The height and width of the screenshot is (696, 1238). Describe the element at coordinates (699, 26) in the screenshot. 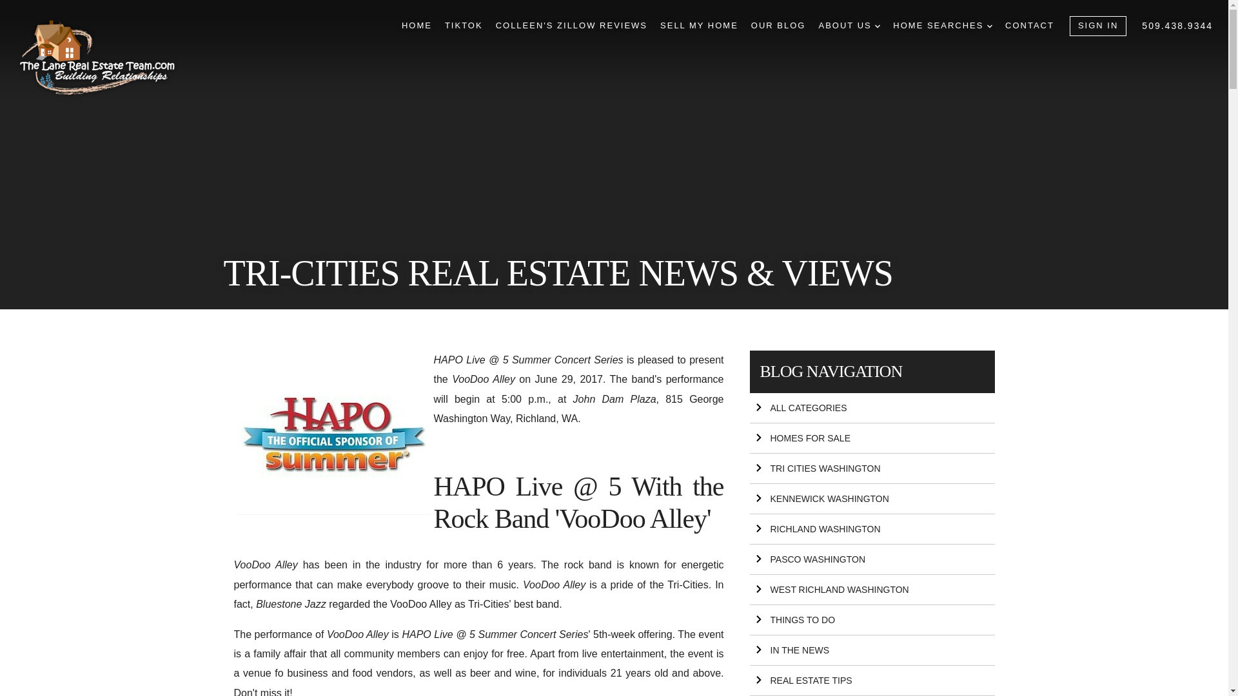

I see `SELL MY HOME` at that location.